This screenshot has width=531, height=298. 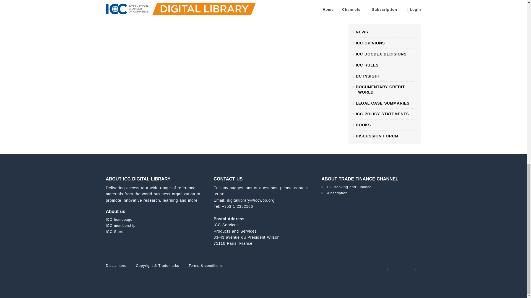 What do you see at coordinates (362, 32) in the screenshot?
I see `News` at bounding box center [362, 32].